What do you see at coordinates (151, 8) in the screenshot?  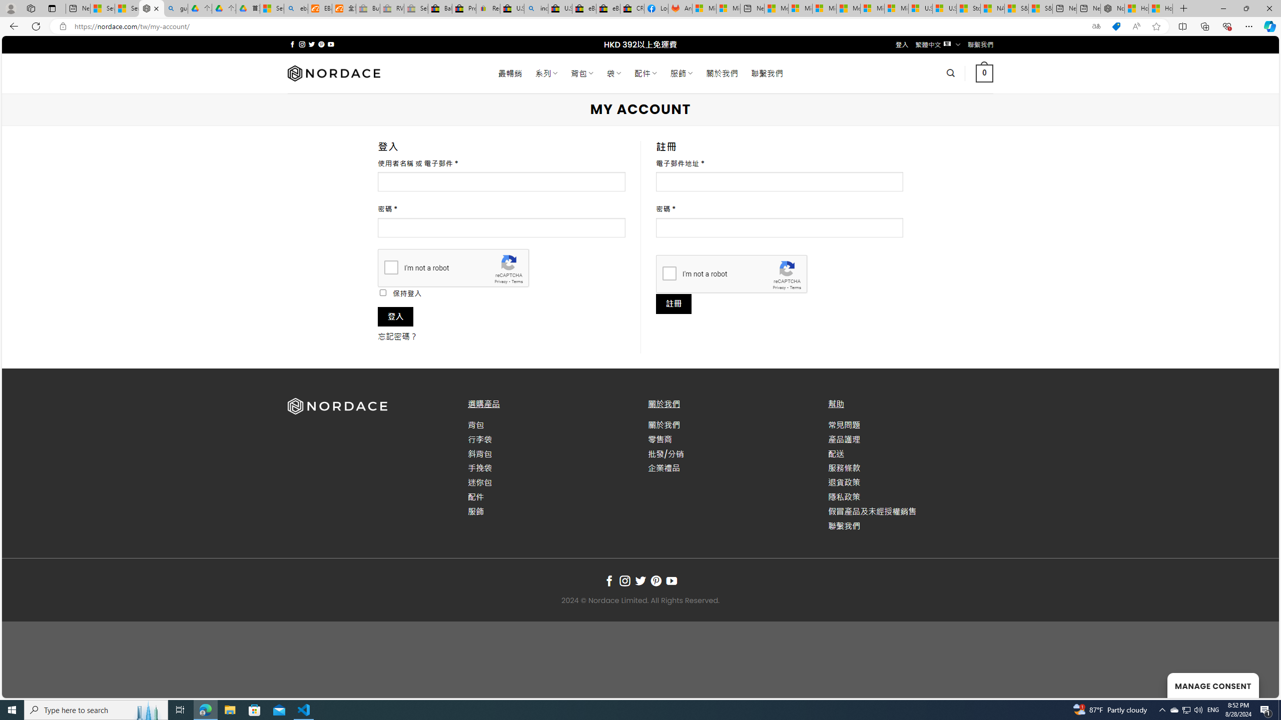 I see `Nordace - My Account` at bounding box center [151, 8].